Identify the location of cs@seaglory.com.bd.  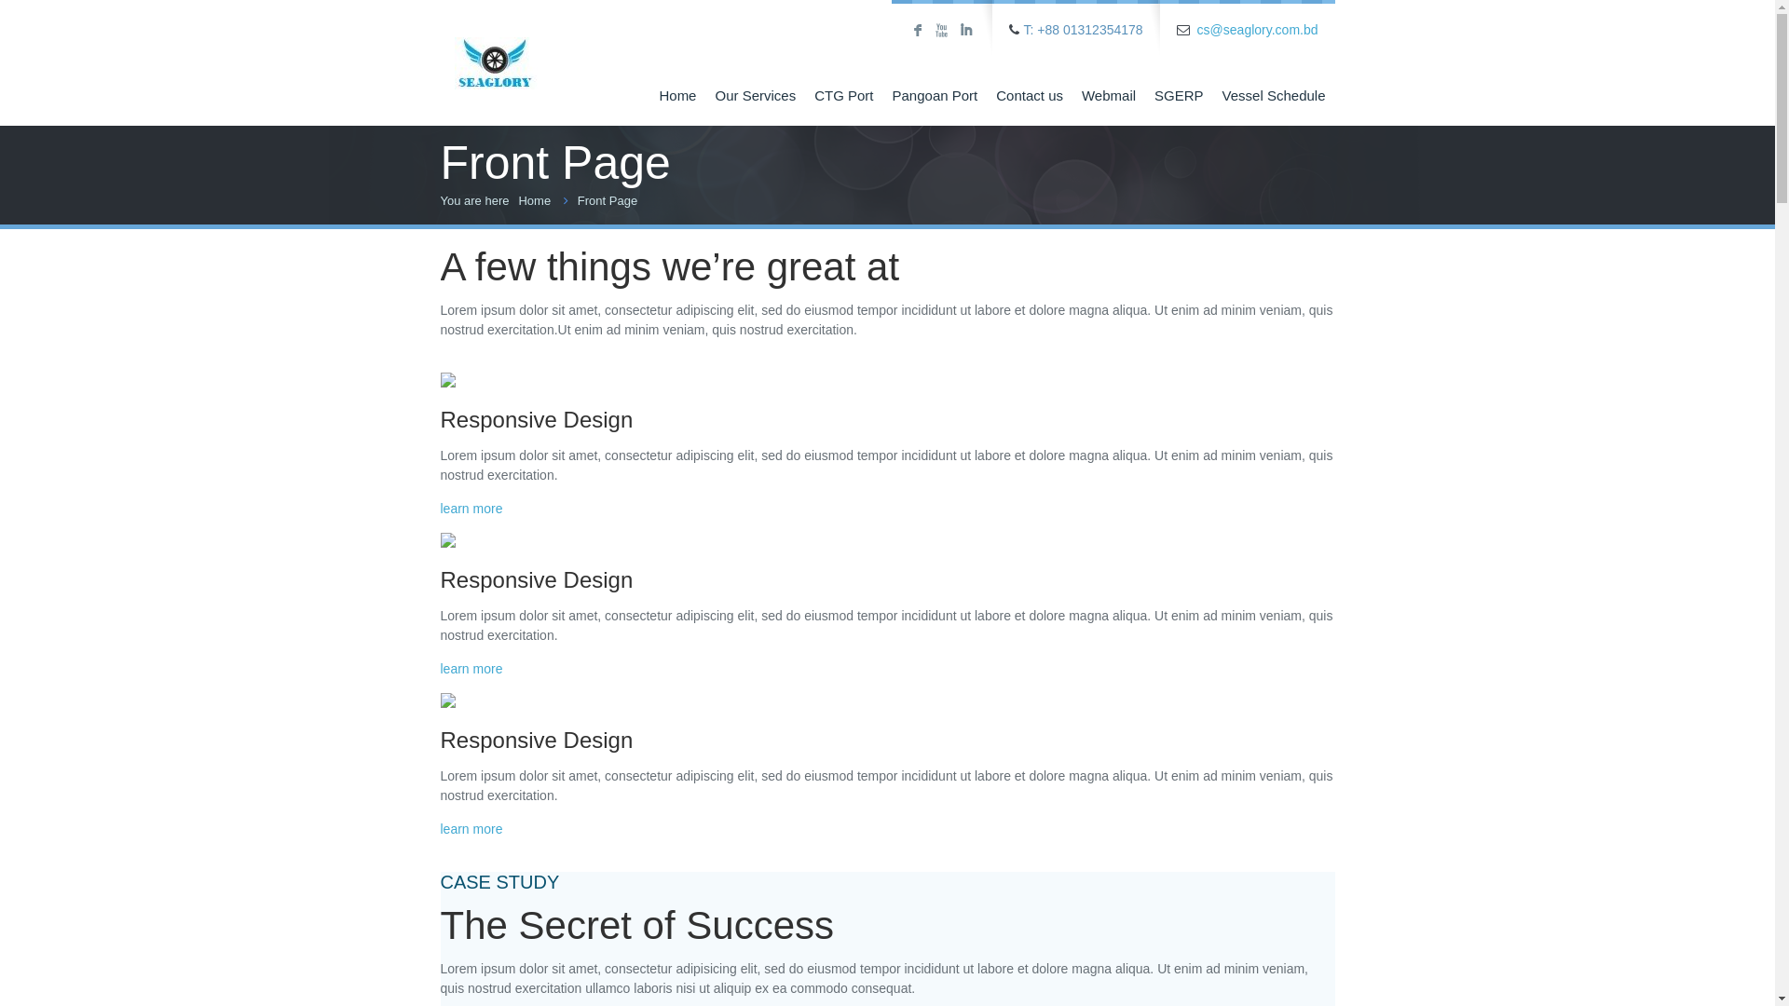
(1258, 30).